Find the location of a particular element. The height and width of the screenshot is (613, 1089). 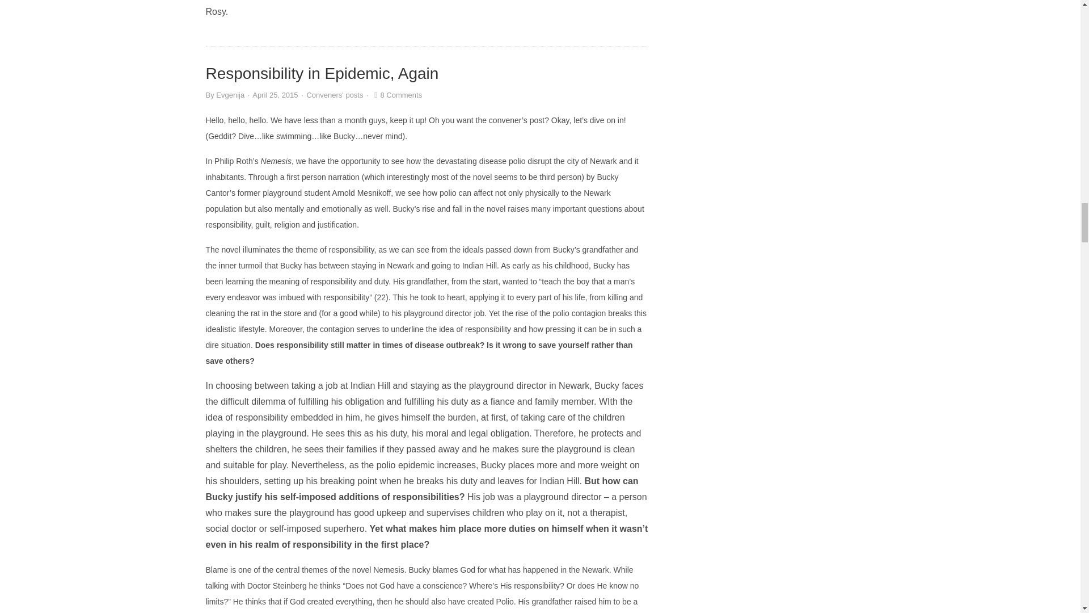

Posts by Evgenija is located at coordinates (230, 94).